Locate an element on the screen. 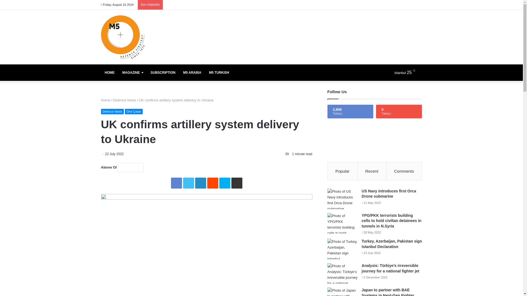  Skype is located at coordinates (225, 183).